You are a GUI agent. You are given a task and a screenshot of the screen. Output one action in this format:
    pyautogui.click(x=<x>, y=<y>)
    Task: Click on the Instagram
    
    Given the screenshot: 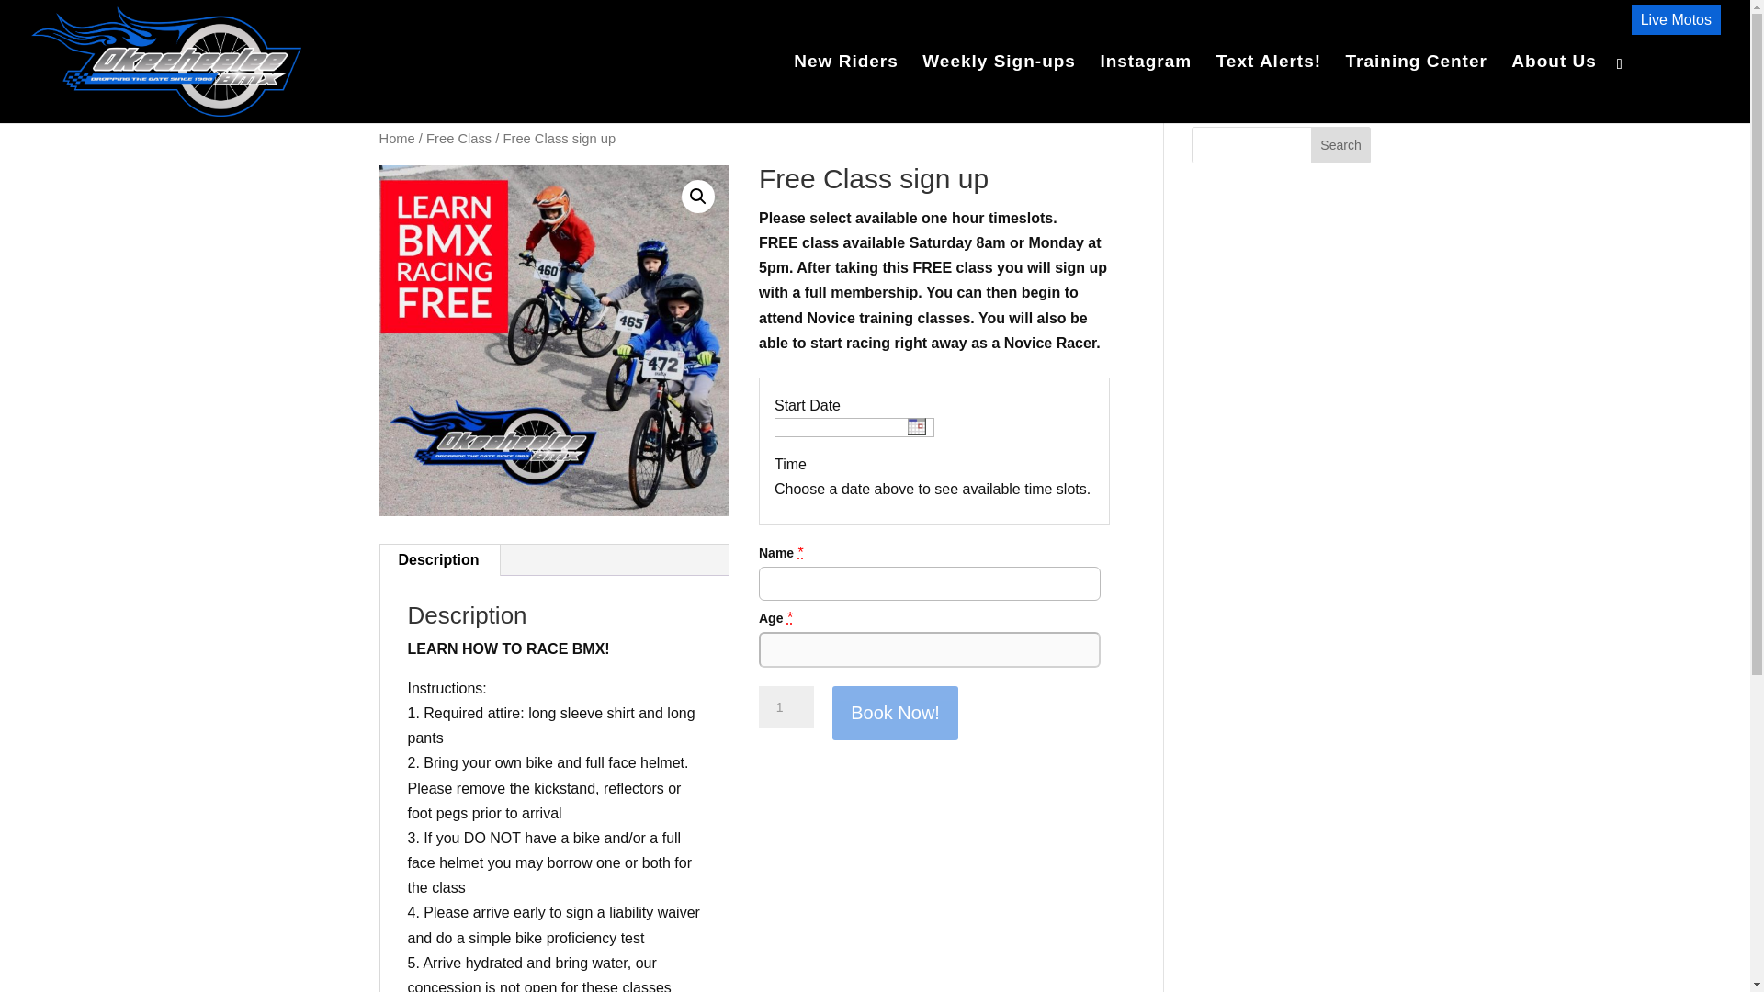 What is the action you would take?
    pyautogui.click(x=1145, y=88)
    